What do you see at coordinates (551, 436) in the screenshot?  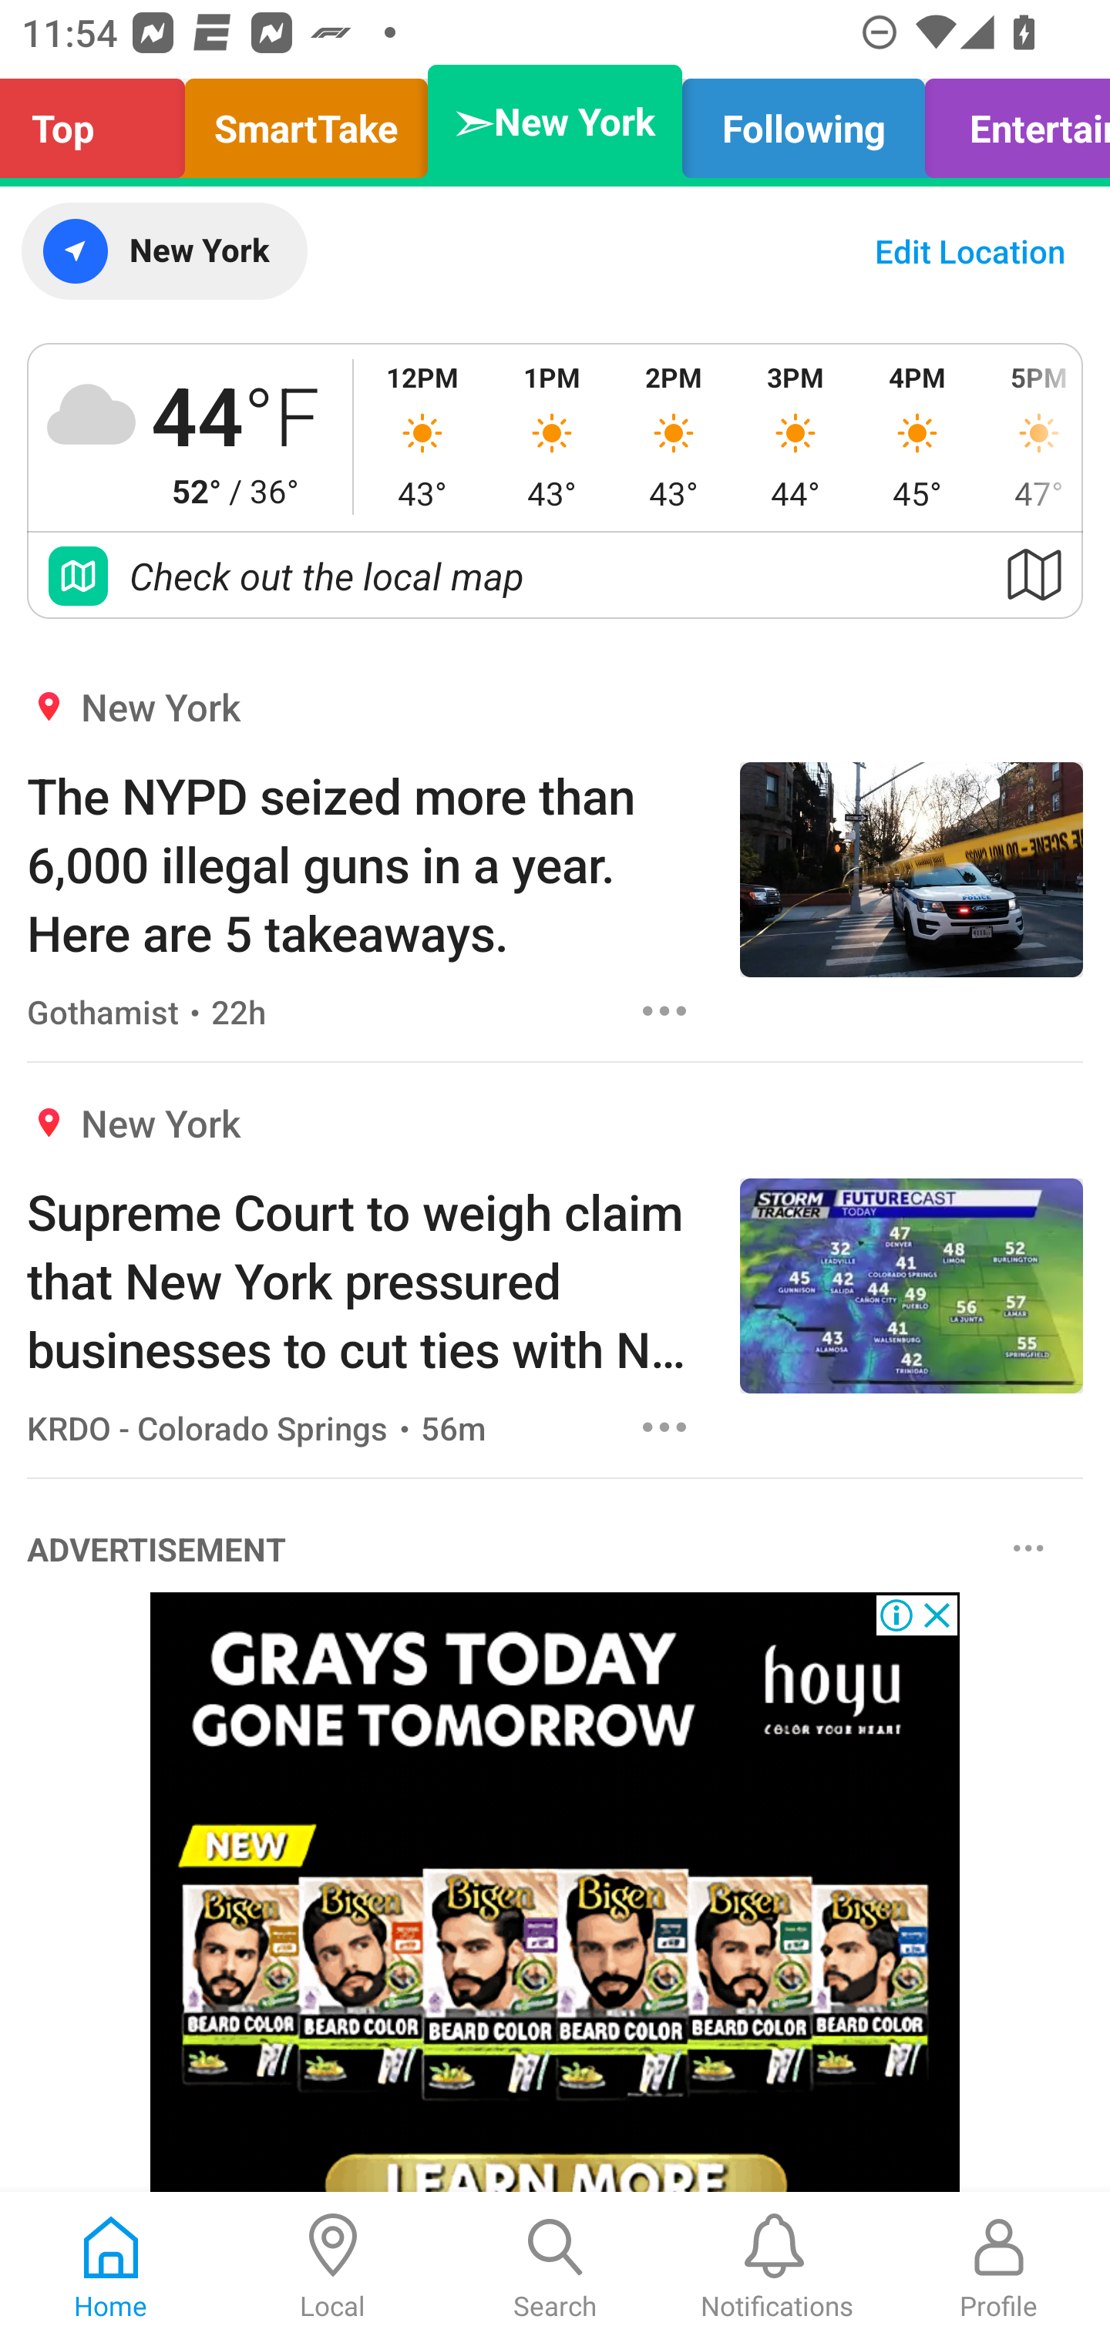 I see `1PM 43°` at bounding box center [551, 436].